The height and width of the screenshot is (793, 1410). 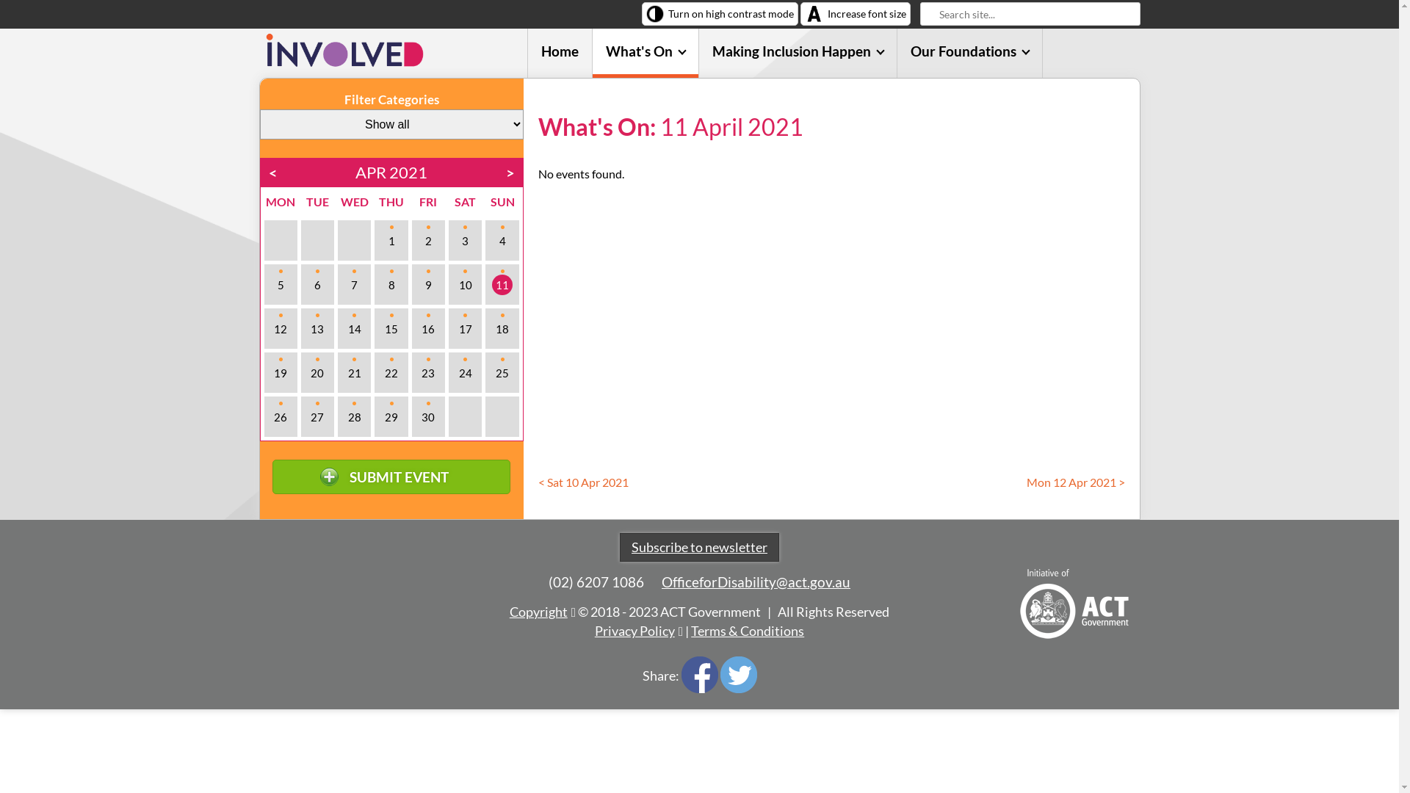 I want to click on What's On, so click(x=646, y=53).